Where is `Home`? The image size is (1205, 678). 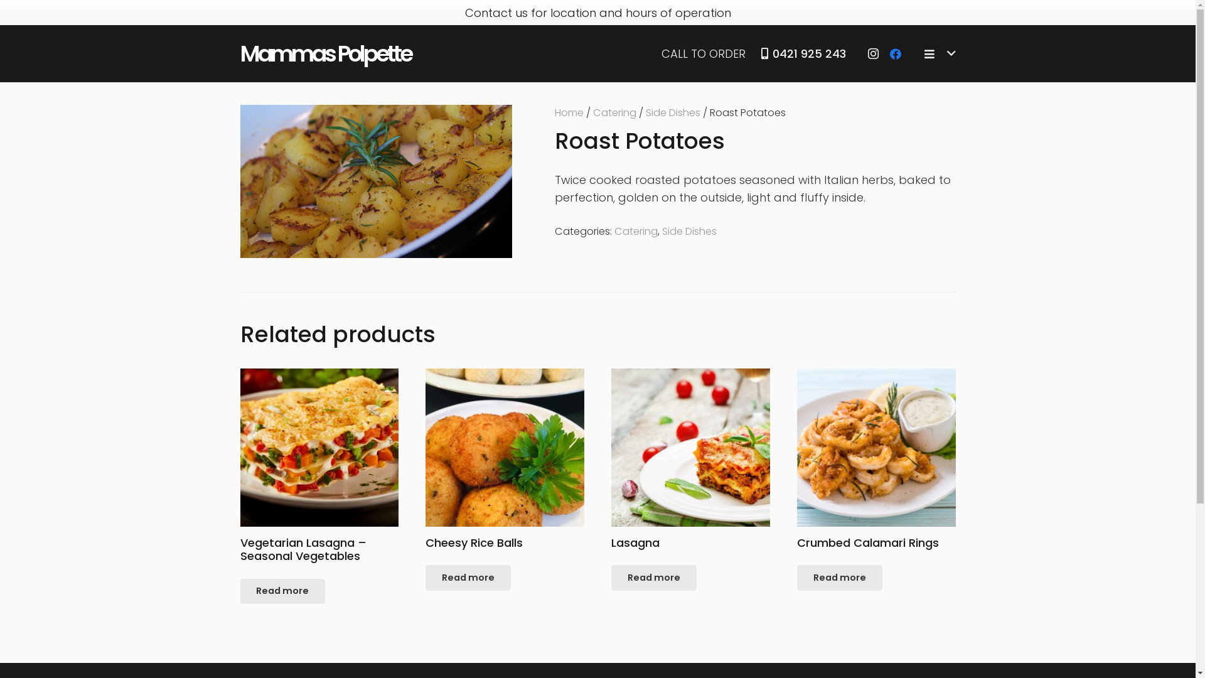 Home is located at coordinates (569, 113).